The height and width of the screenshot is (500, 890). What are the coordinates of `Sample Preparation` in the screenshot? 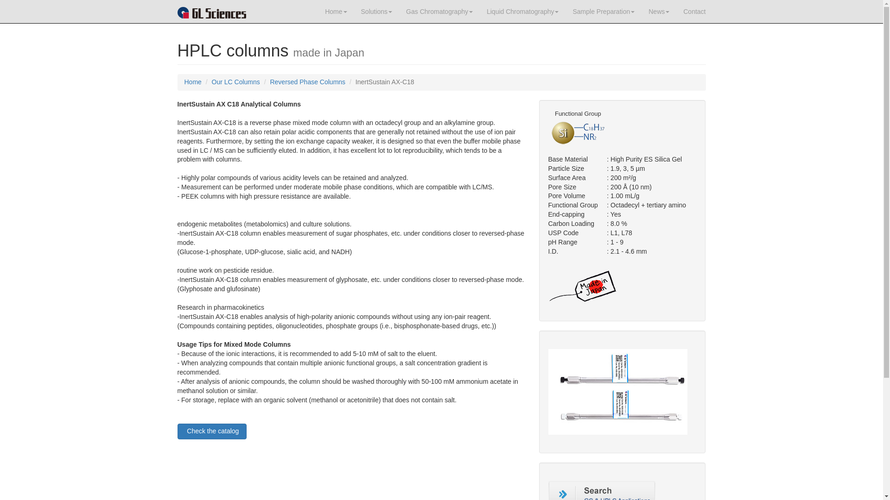 It's located at (604, 11).